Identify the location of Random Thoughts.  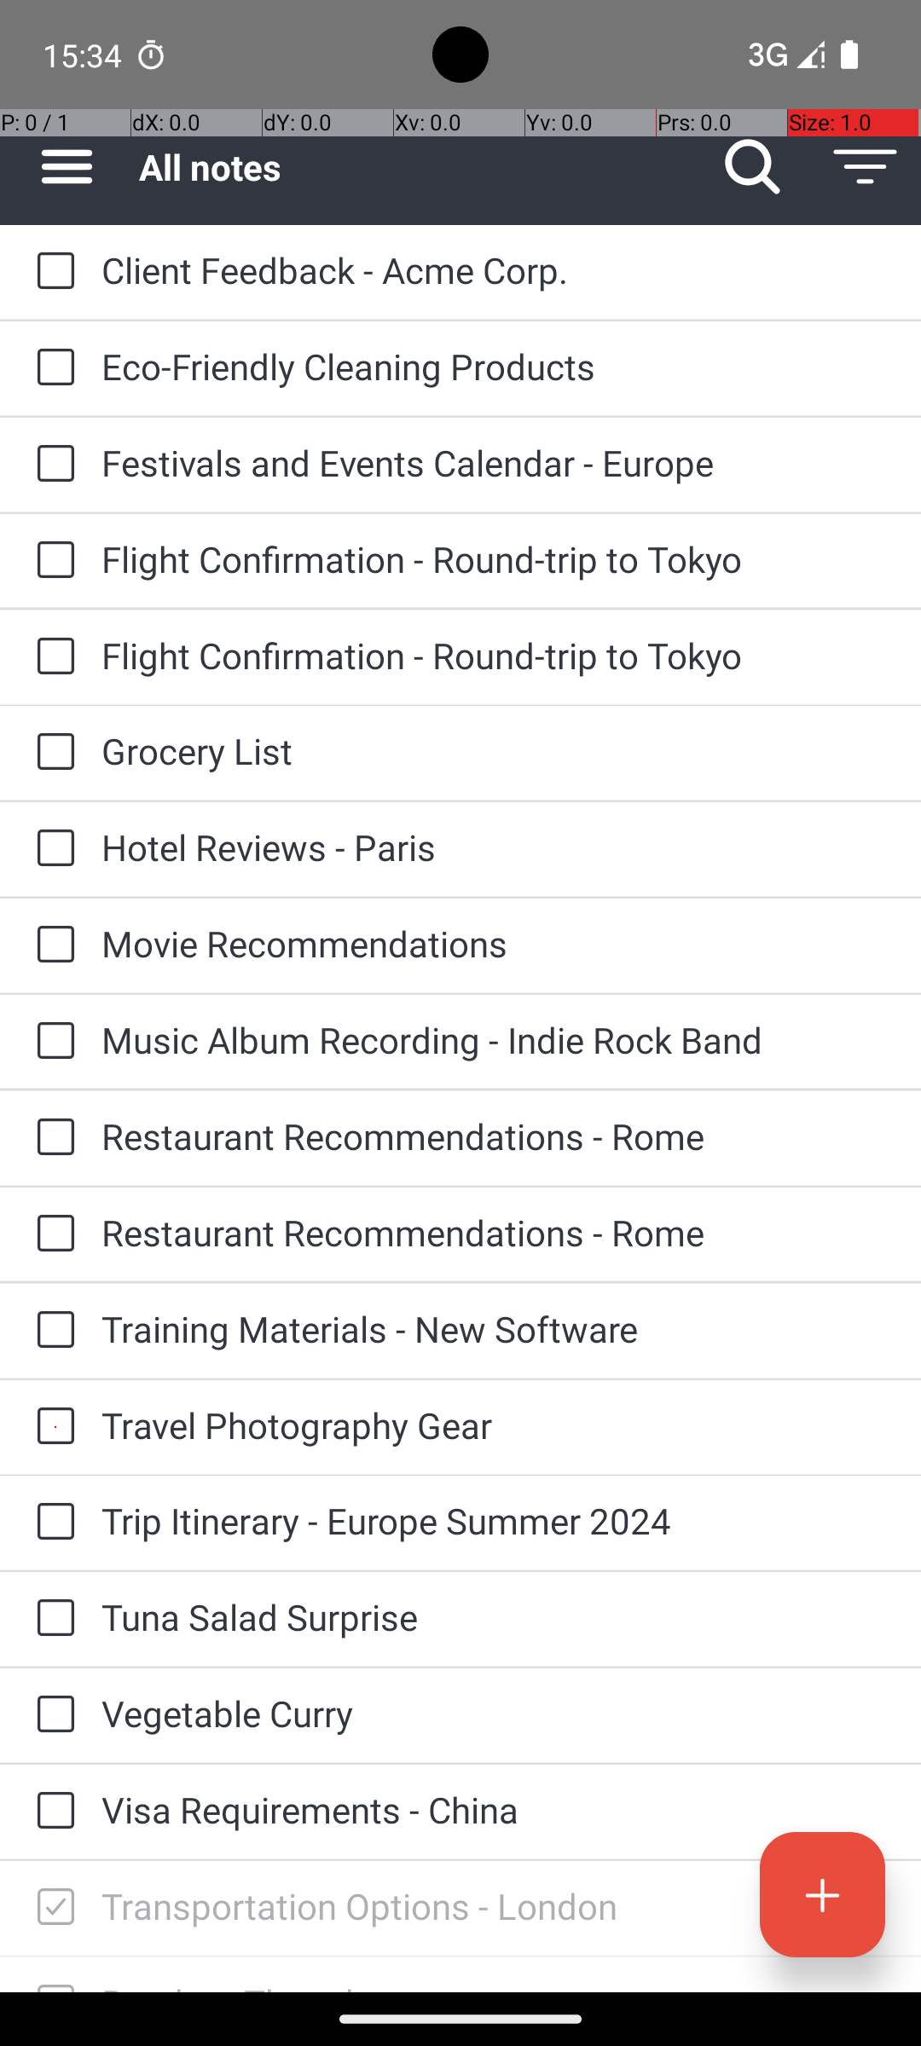
(495, 1985).